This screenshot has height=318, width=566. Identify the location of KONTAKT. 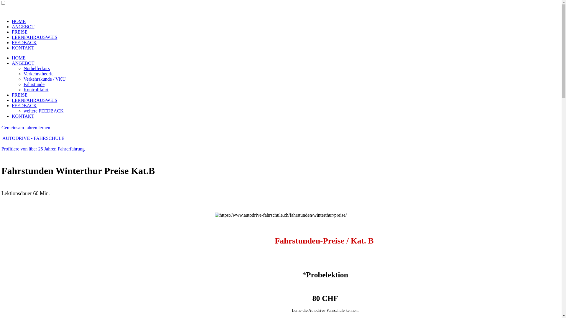
(23, 116).